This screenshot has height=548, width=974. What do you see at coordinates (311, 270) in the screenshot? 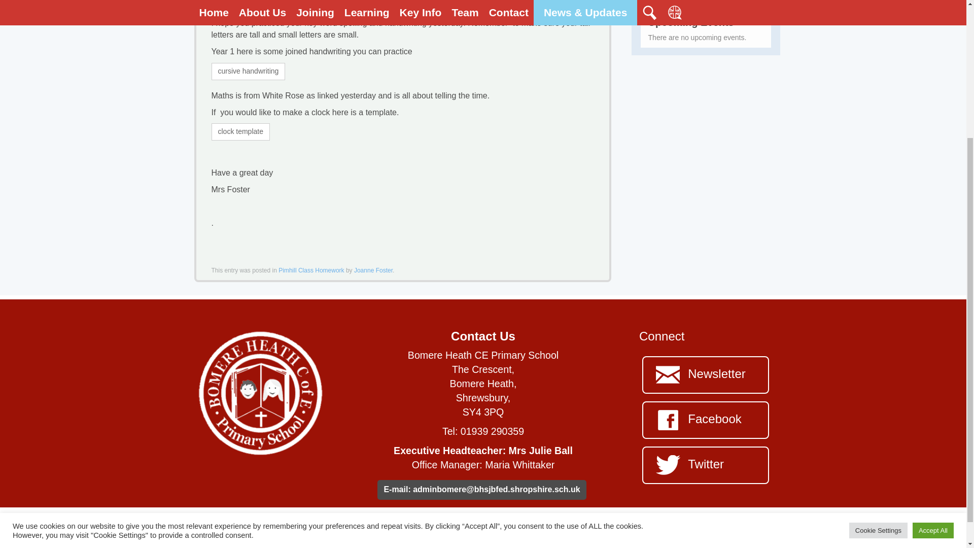
I see `Pimhill Class Homework` at bounding box center [311, 270].